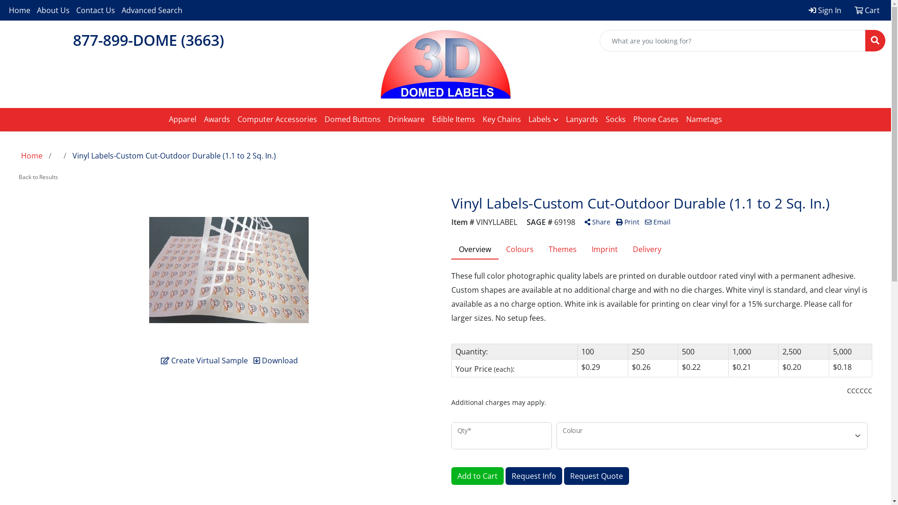 Image resolution: width=898 pixels, height=505 pixels. What do you see at coordinates (277, 119) in the screenshot?
I see `Computer Accessories` at bounding box center [277, 119].